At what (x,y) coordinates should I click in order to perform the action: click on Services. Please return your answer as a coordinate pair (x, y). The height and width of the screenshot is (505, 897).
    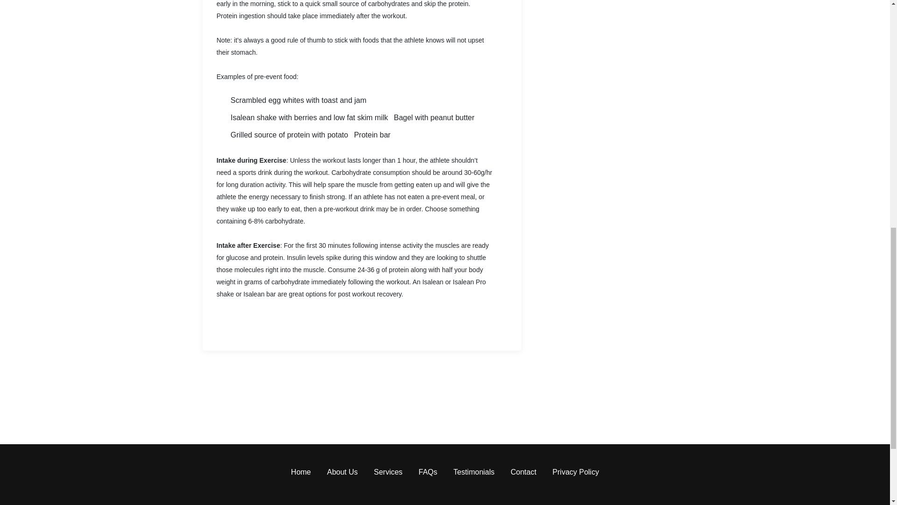
    Looking at the image, I should click on (388, 472).